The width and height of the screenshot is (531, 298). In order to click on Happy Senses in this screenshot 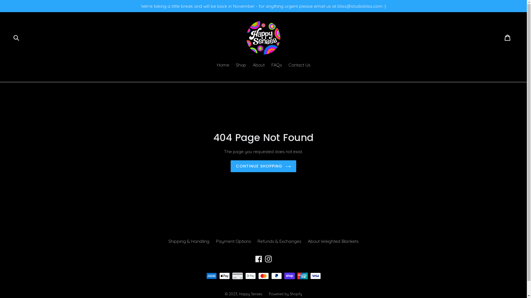, I will do `click(251, 294)`.